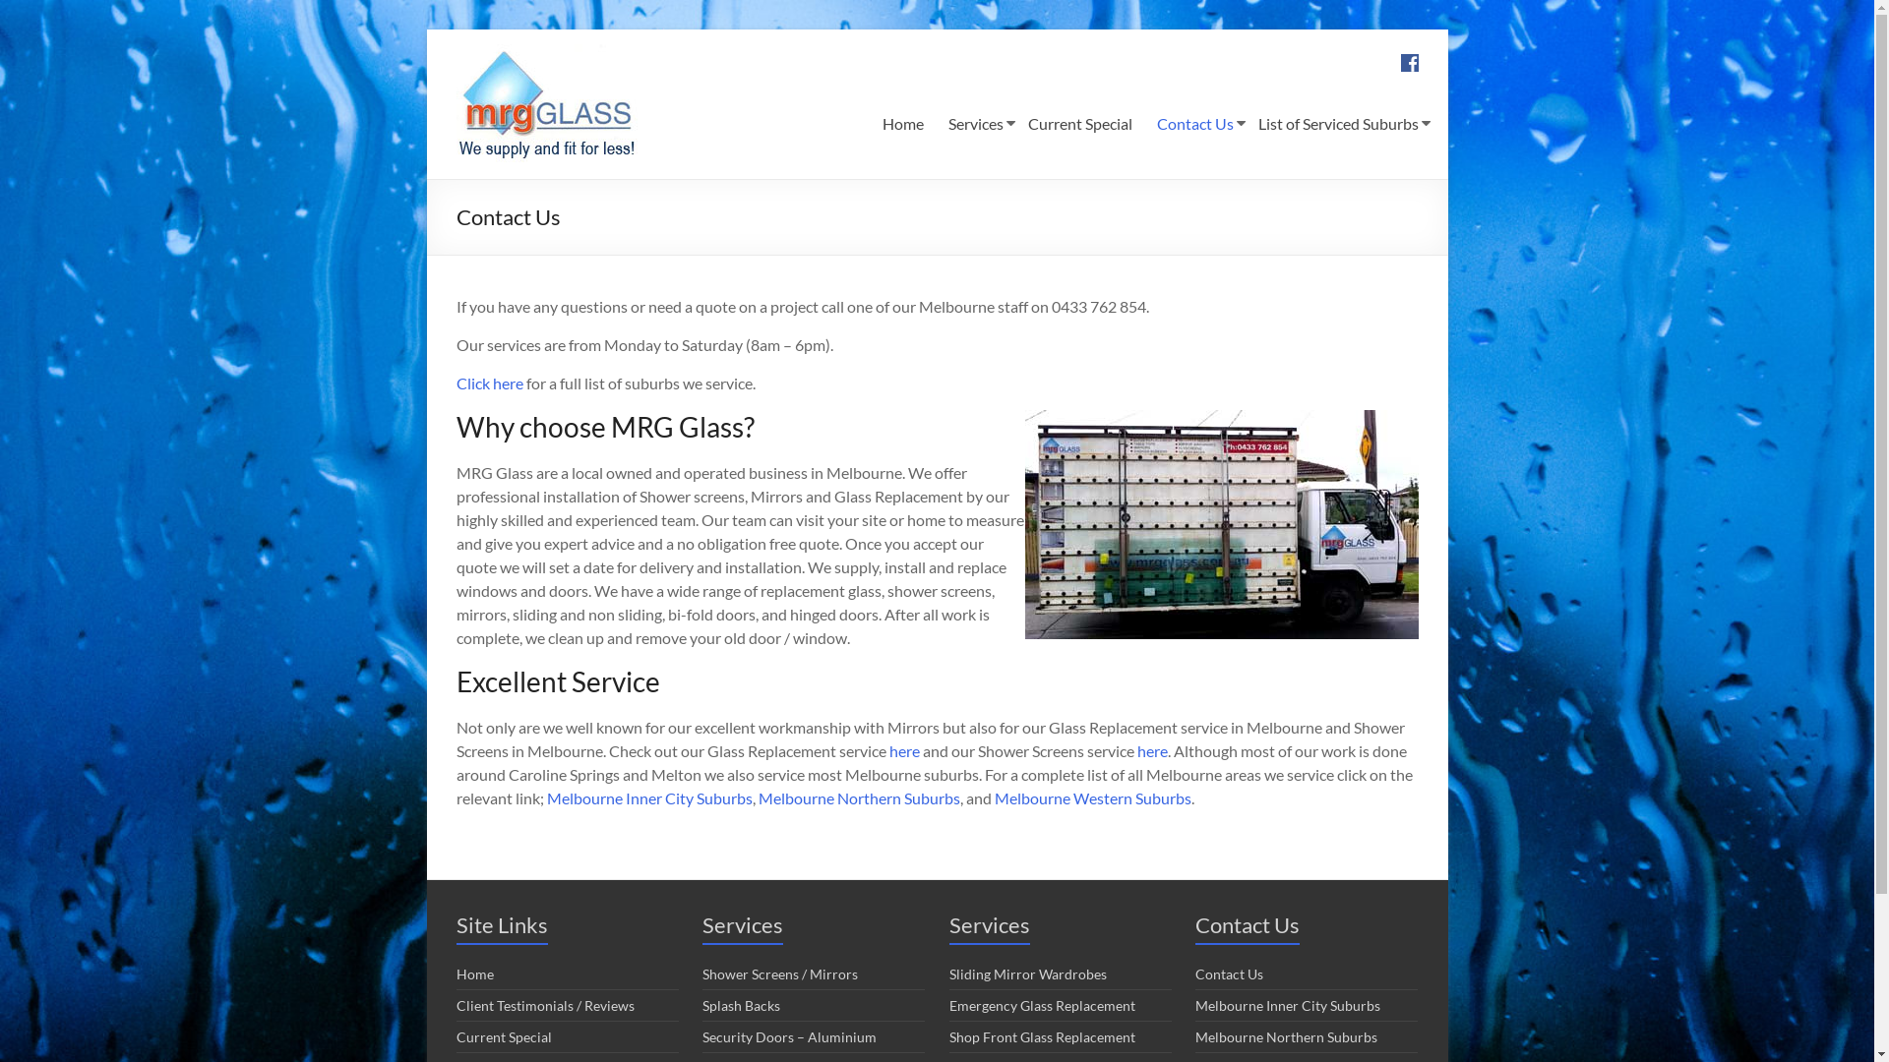  What do you see at coordinates (905, 751) in the screenshot?
I see `here` at bounding box center [905, 751].